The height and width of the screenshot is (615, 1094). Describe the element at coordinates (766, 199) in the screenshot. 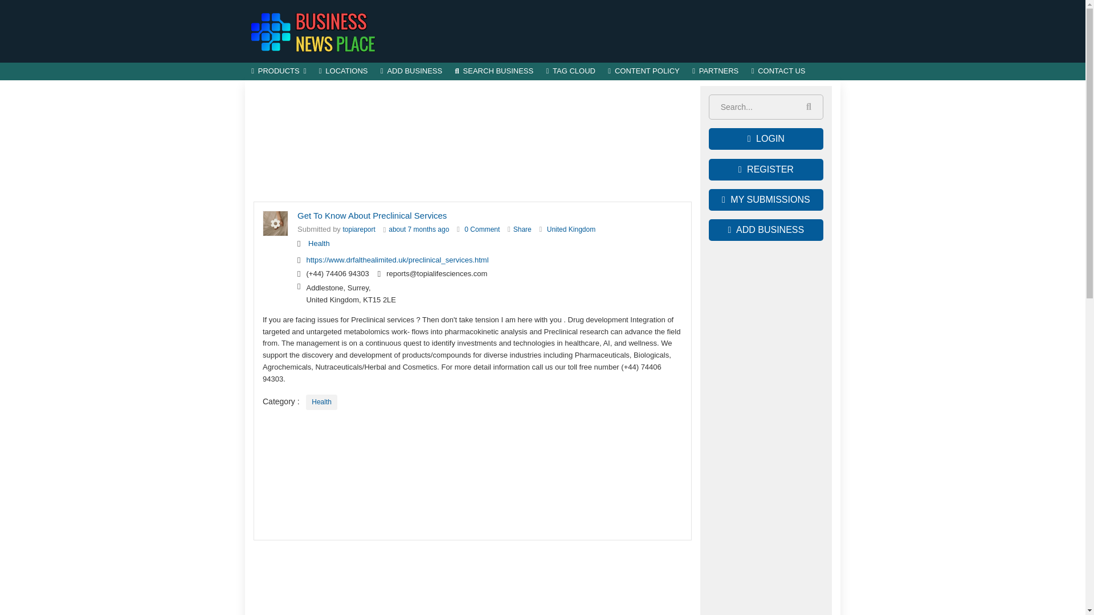

I see `MY SUBMISSIONS` at that location.